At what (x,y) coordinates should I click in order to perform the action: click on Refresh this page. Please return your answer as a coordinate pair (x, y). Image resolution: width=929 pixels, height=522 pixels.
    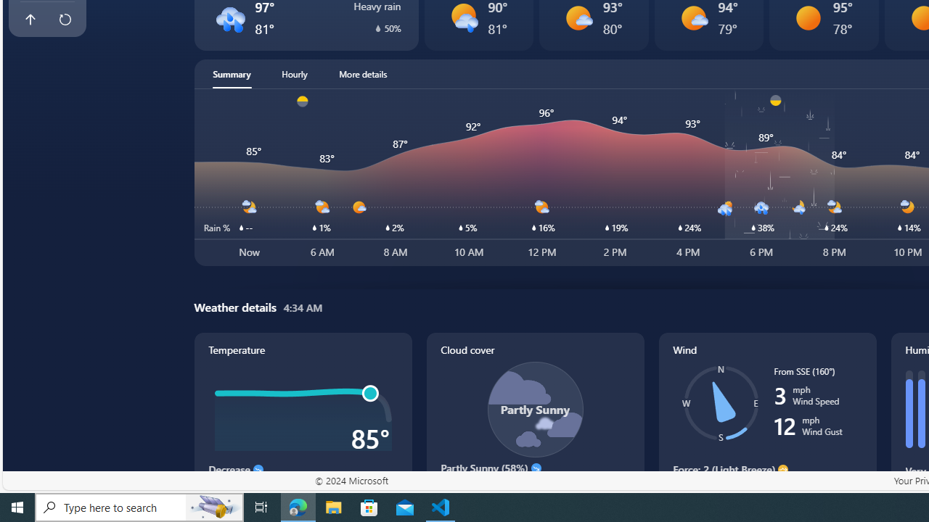
    Looking at the image, I should click on (65, 19).